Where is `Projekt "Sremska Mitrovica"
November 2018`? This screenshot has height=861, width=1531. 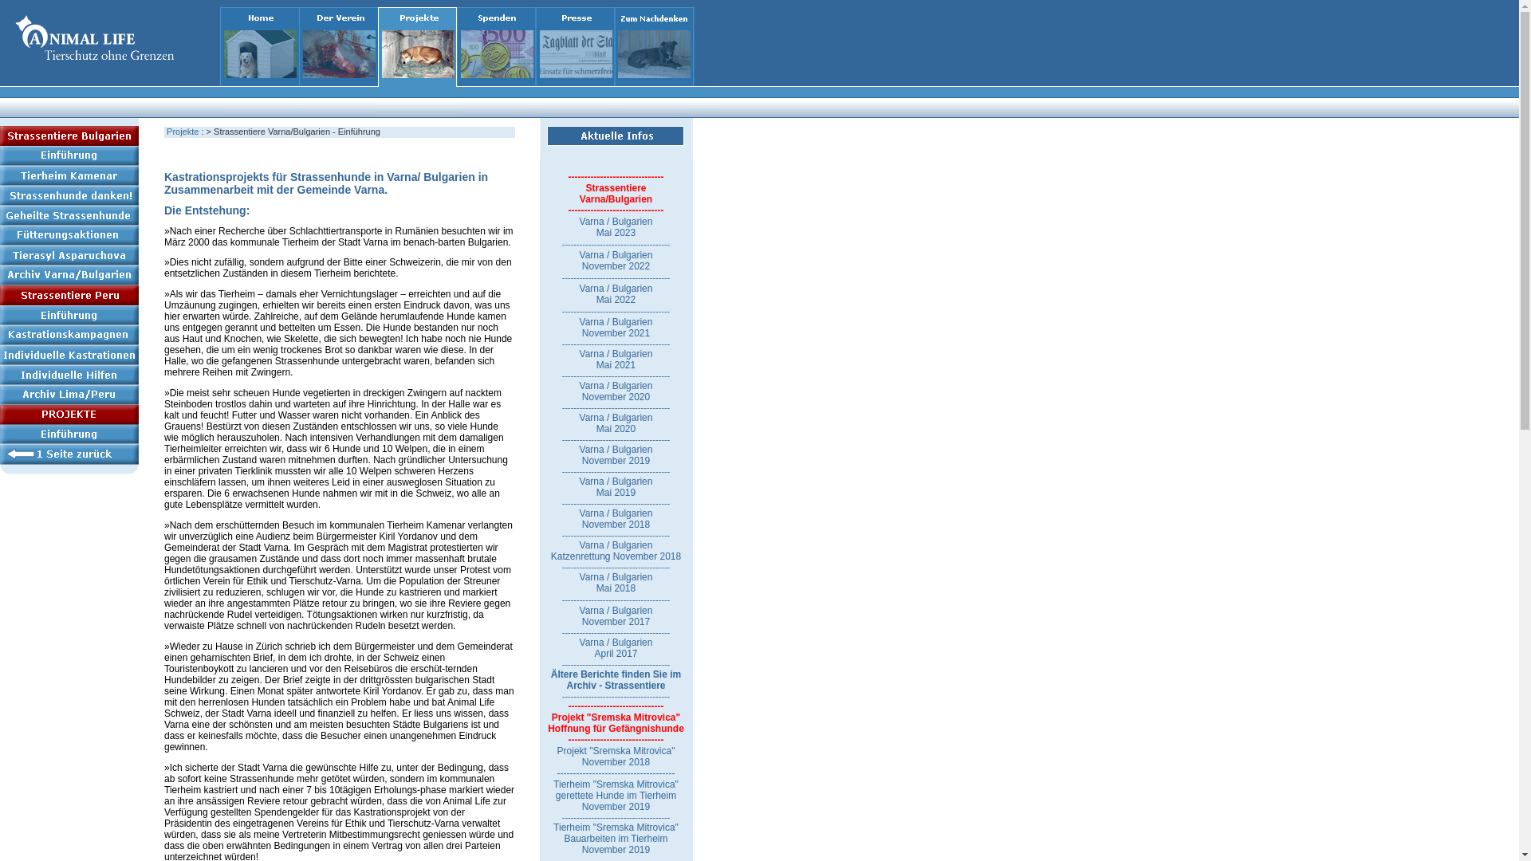
Projekt "Sremska Mitrovica"
November 2018 is located at coordinates (616, 757).